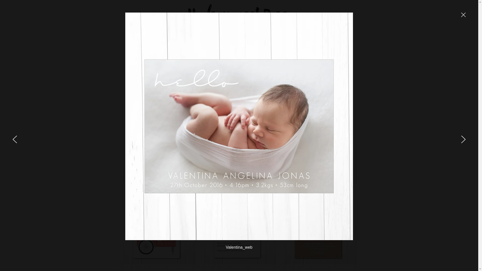 This screenshot has width=482, height=271. What do you see at coordinates (202, 43) in the screenshot?
I see `MINTED STORE` at bounding box center [202, 43].